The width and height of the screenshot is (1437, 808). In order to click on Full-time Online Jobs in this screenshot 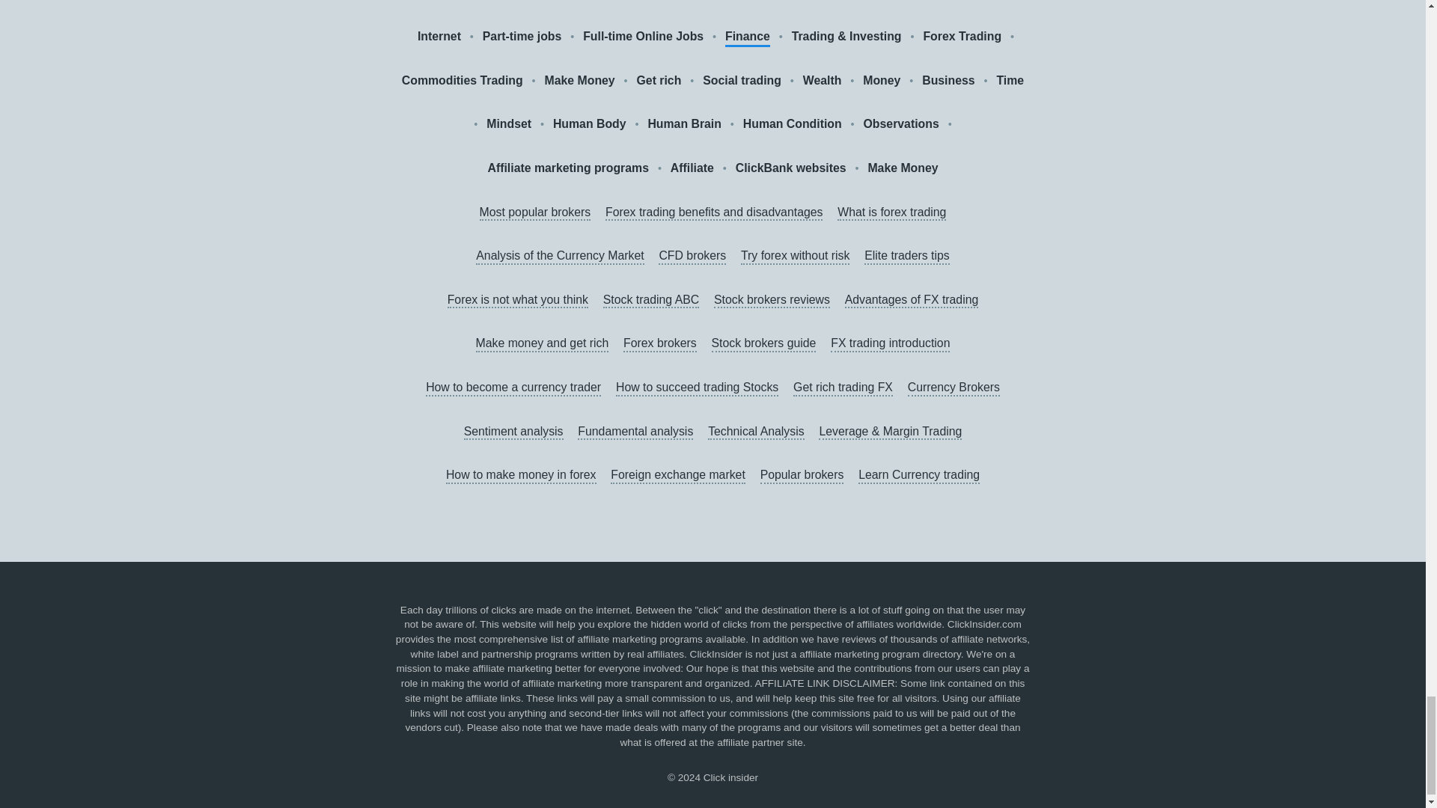, I will do `click(644, 36)`.